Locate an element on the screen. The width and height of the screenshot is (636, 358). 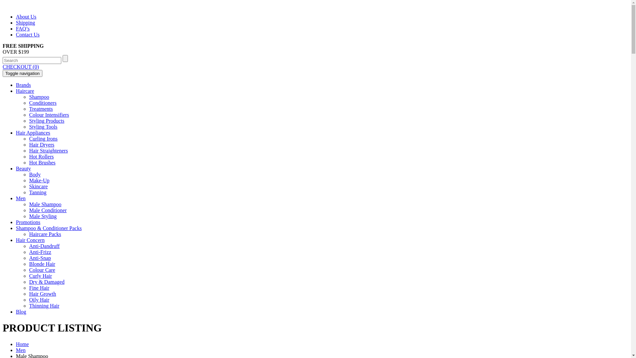
Anti-Frizz is located at coordinates (40, 252).